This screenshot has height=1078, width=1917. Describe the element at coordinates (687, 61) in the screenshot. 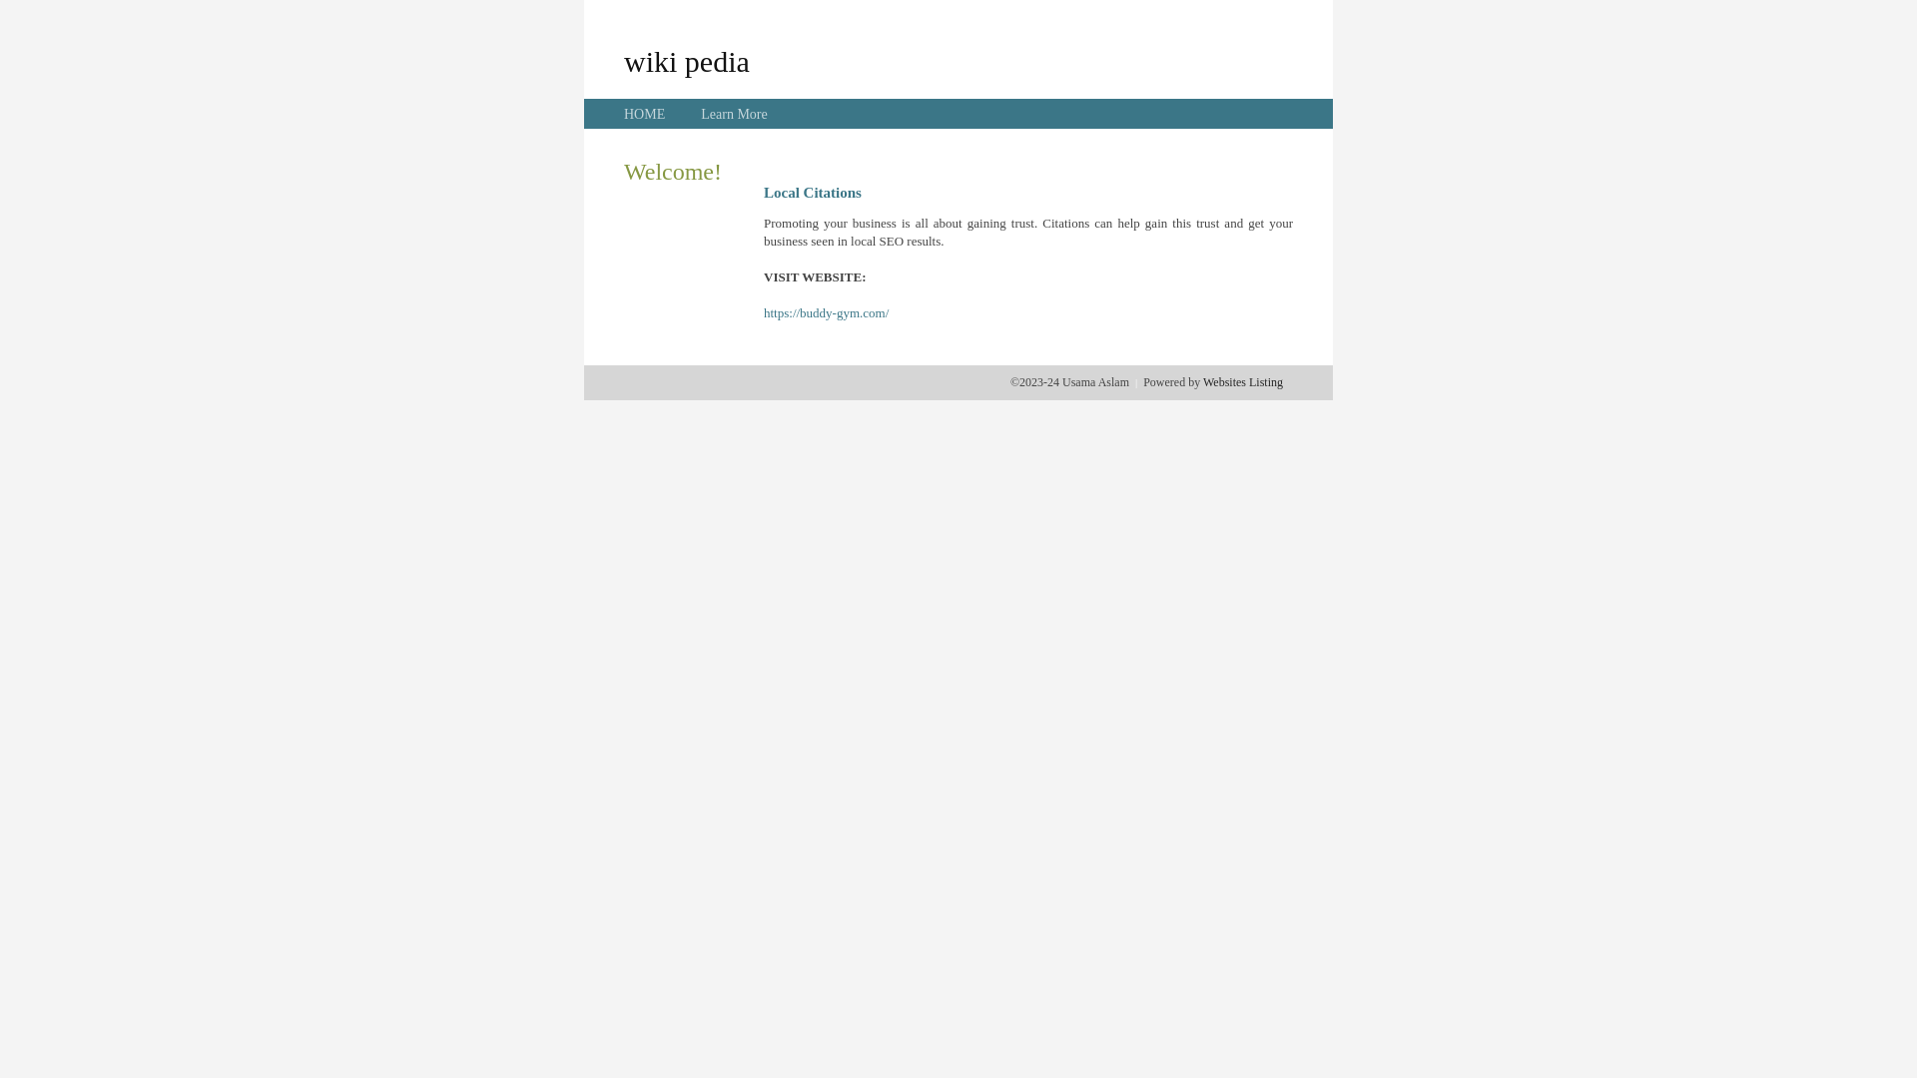

I see `wiki pedia` at that location.